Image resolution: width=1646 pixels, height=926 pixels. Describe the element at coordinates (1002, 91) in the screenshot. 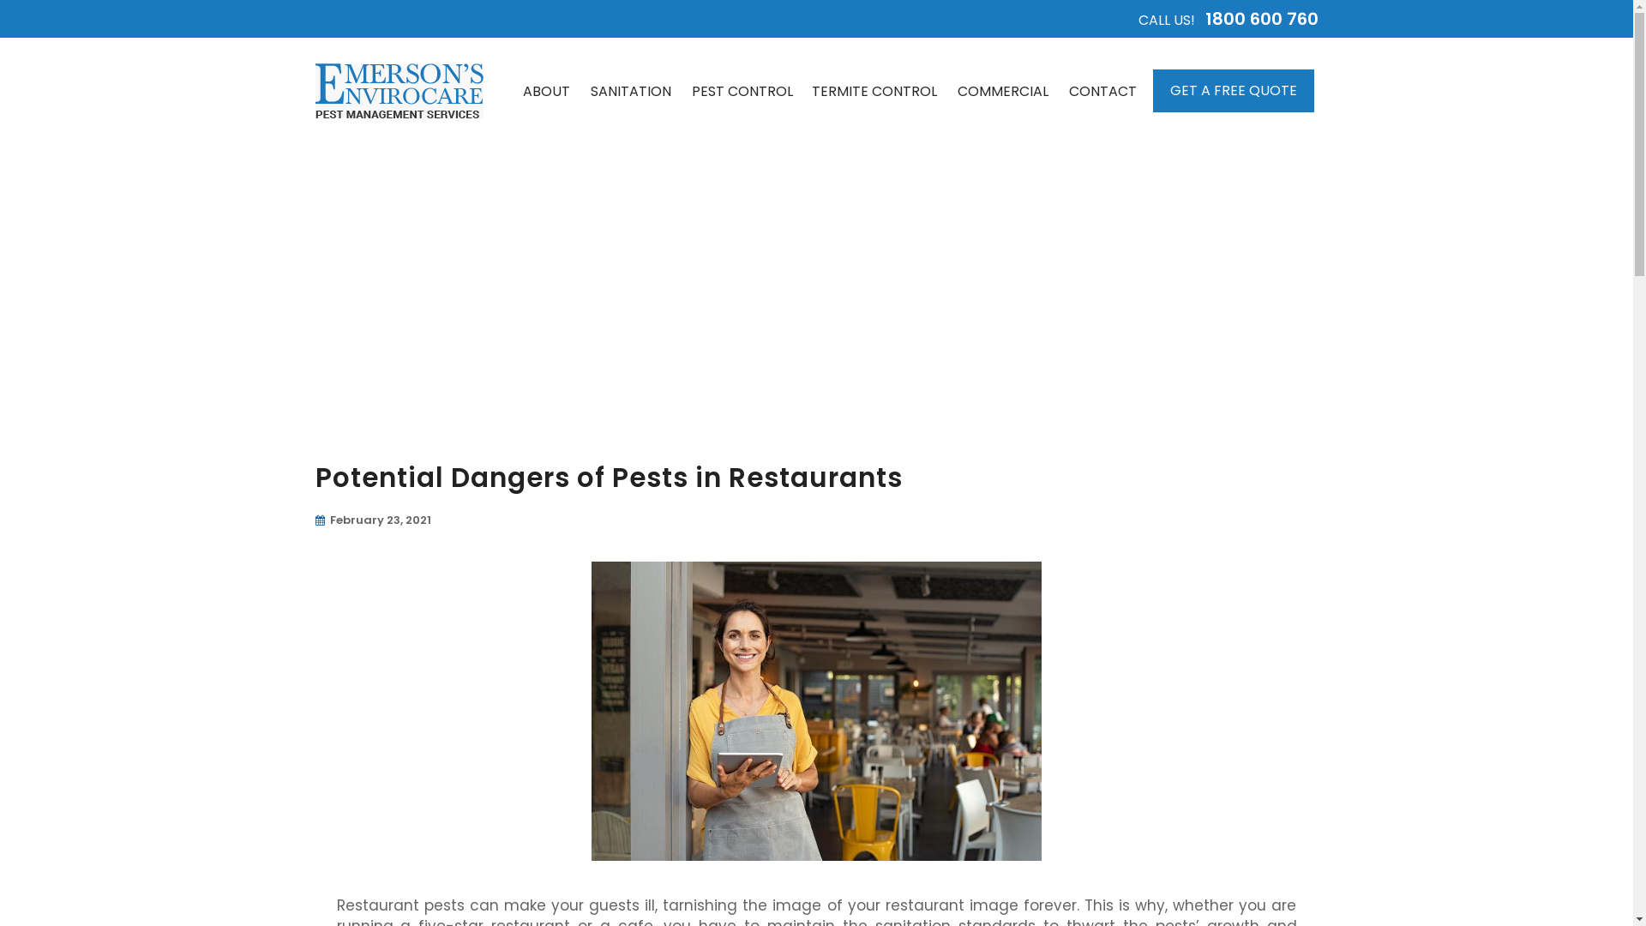

I see `COMMERCIAL` at that location.